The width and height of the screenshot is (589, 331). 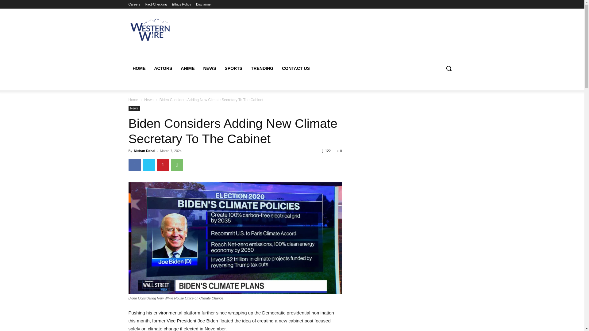 I want to click on HOME, so click(x=139, y=68).